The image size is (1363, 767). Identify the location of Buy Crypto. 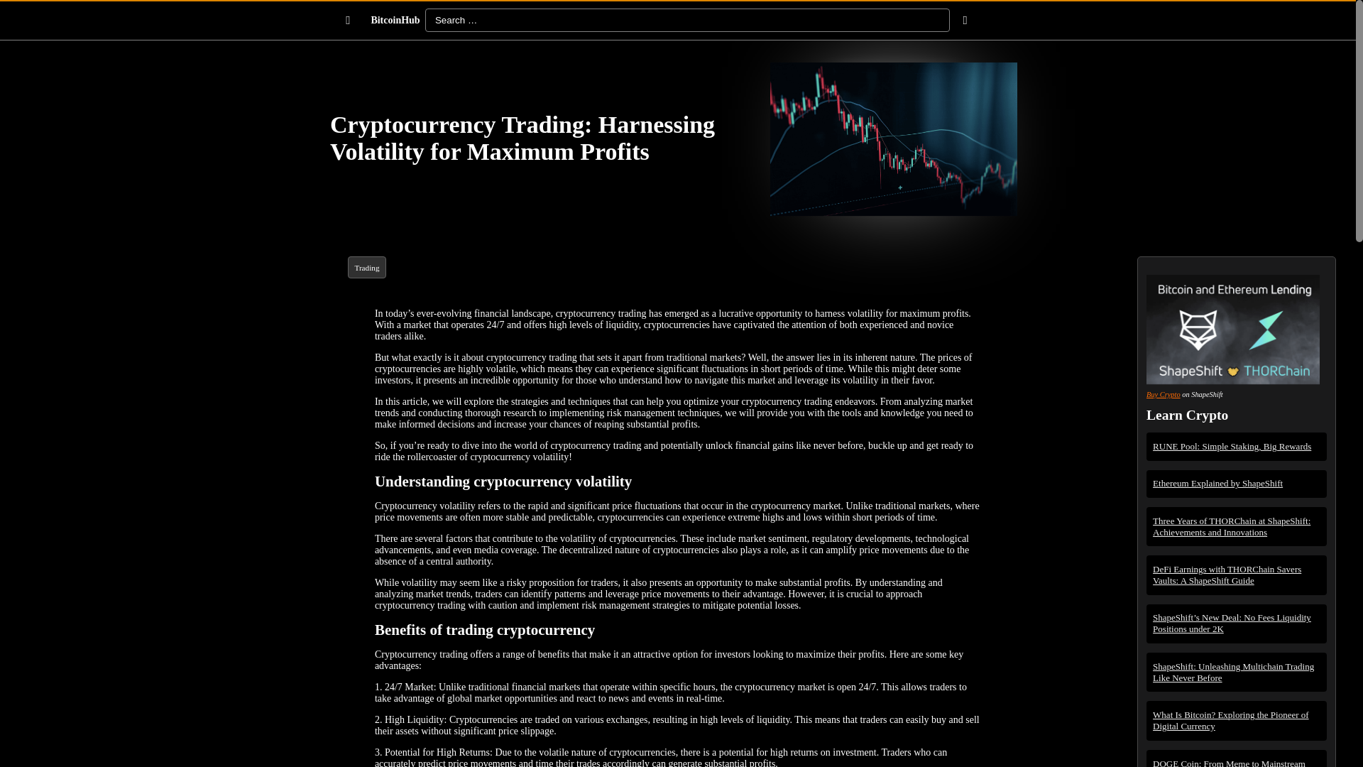
(1163, 393).